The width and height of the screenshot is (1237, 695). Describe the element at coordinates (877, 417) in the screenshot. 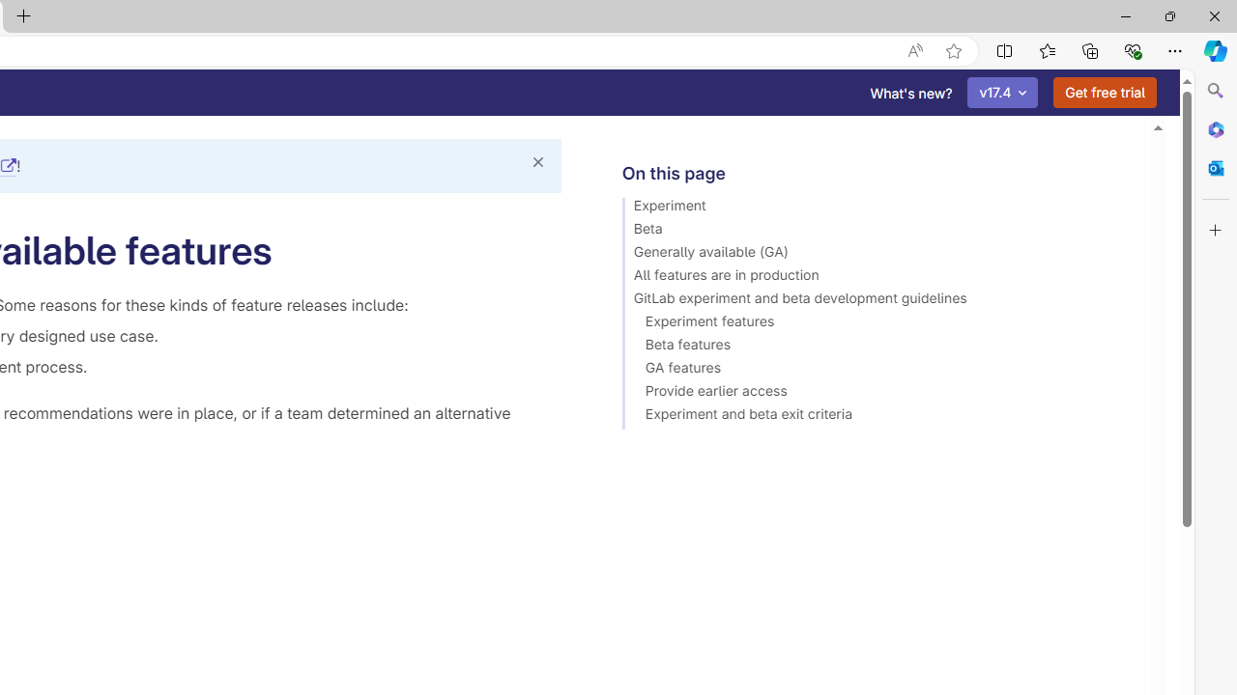

I see `Experiment and beta exit criteria` at that location.